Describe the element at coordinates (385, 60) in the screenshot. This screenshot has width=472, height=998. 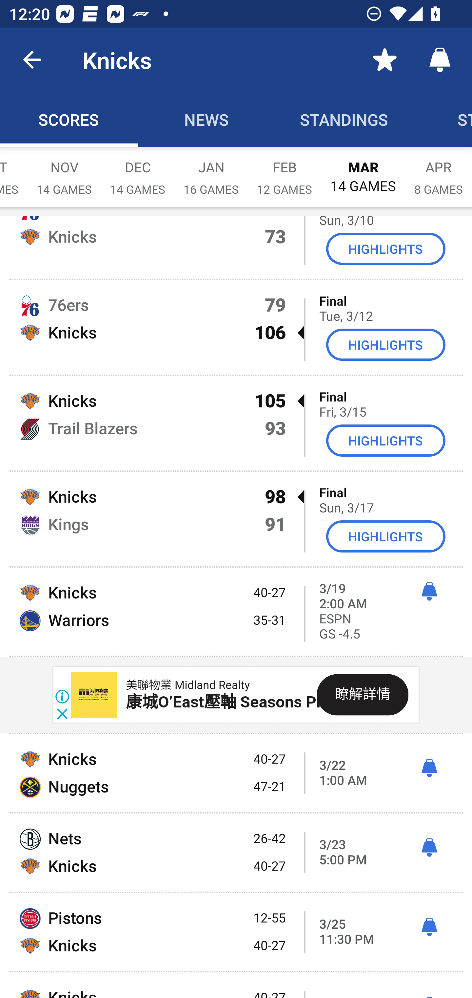
I see `Favorite toggle` at that location.